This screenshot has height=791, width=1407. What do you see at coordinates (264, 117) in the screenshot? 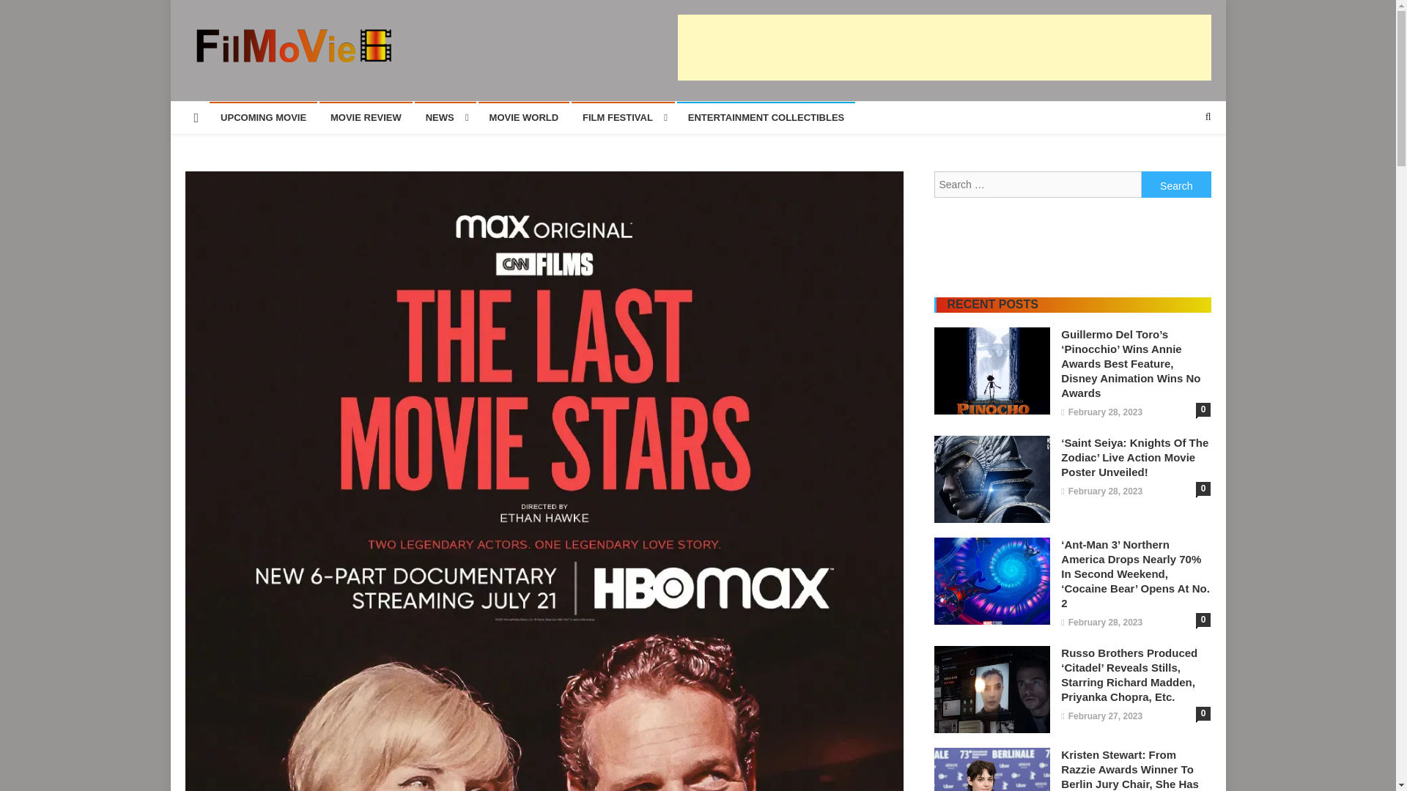
I see `UPCOMING MOVIE` at bounding box center [264, 117].